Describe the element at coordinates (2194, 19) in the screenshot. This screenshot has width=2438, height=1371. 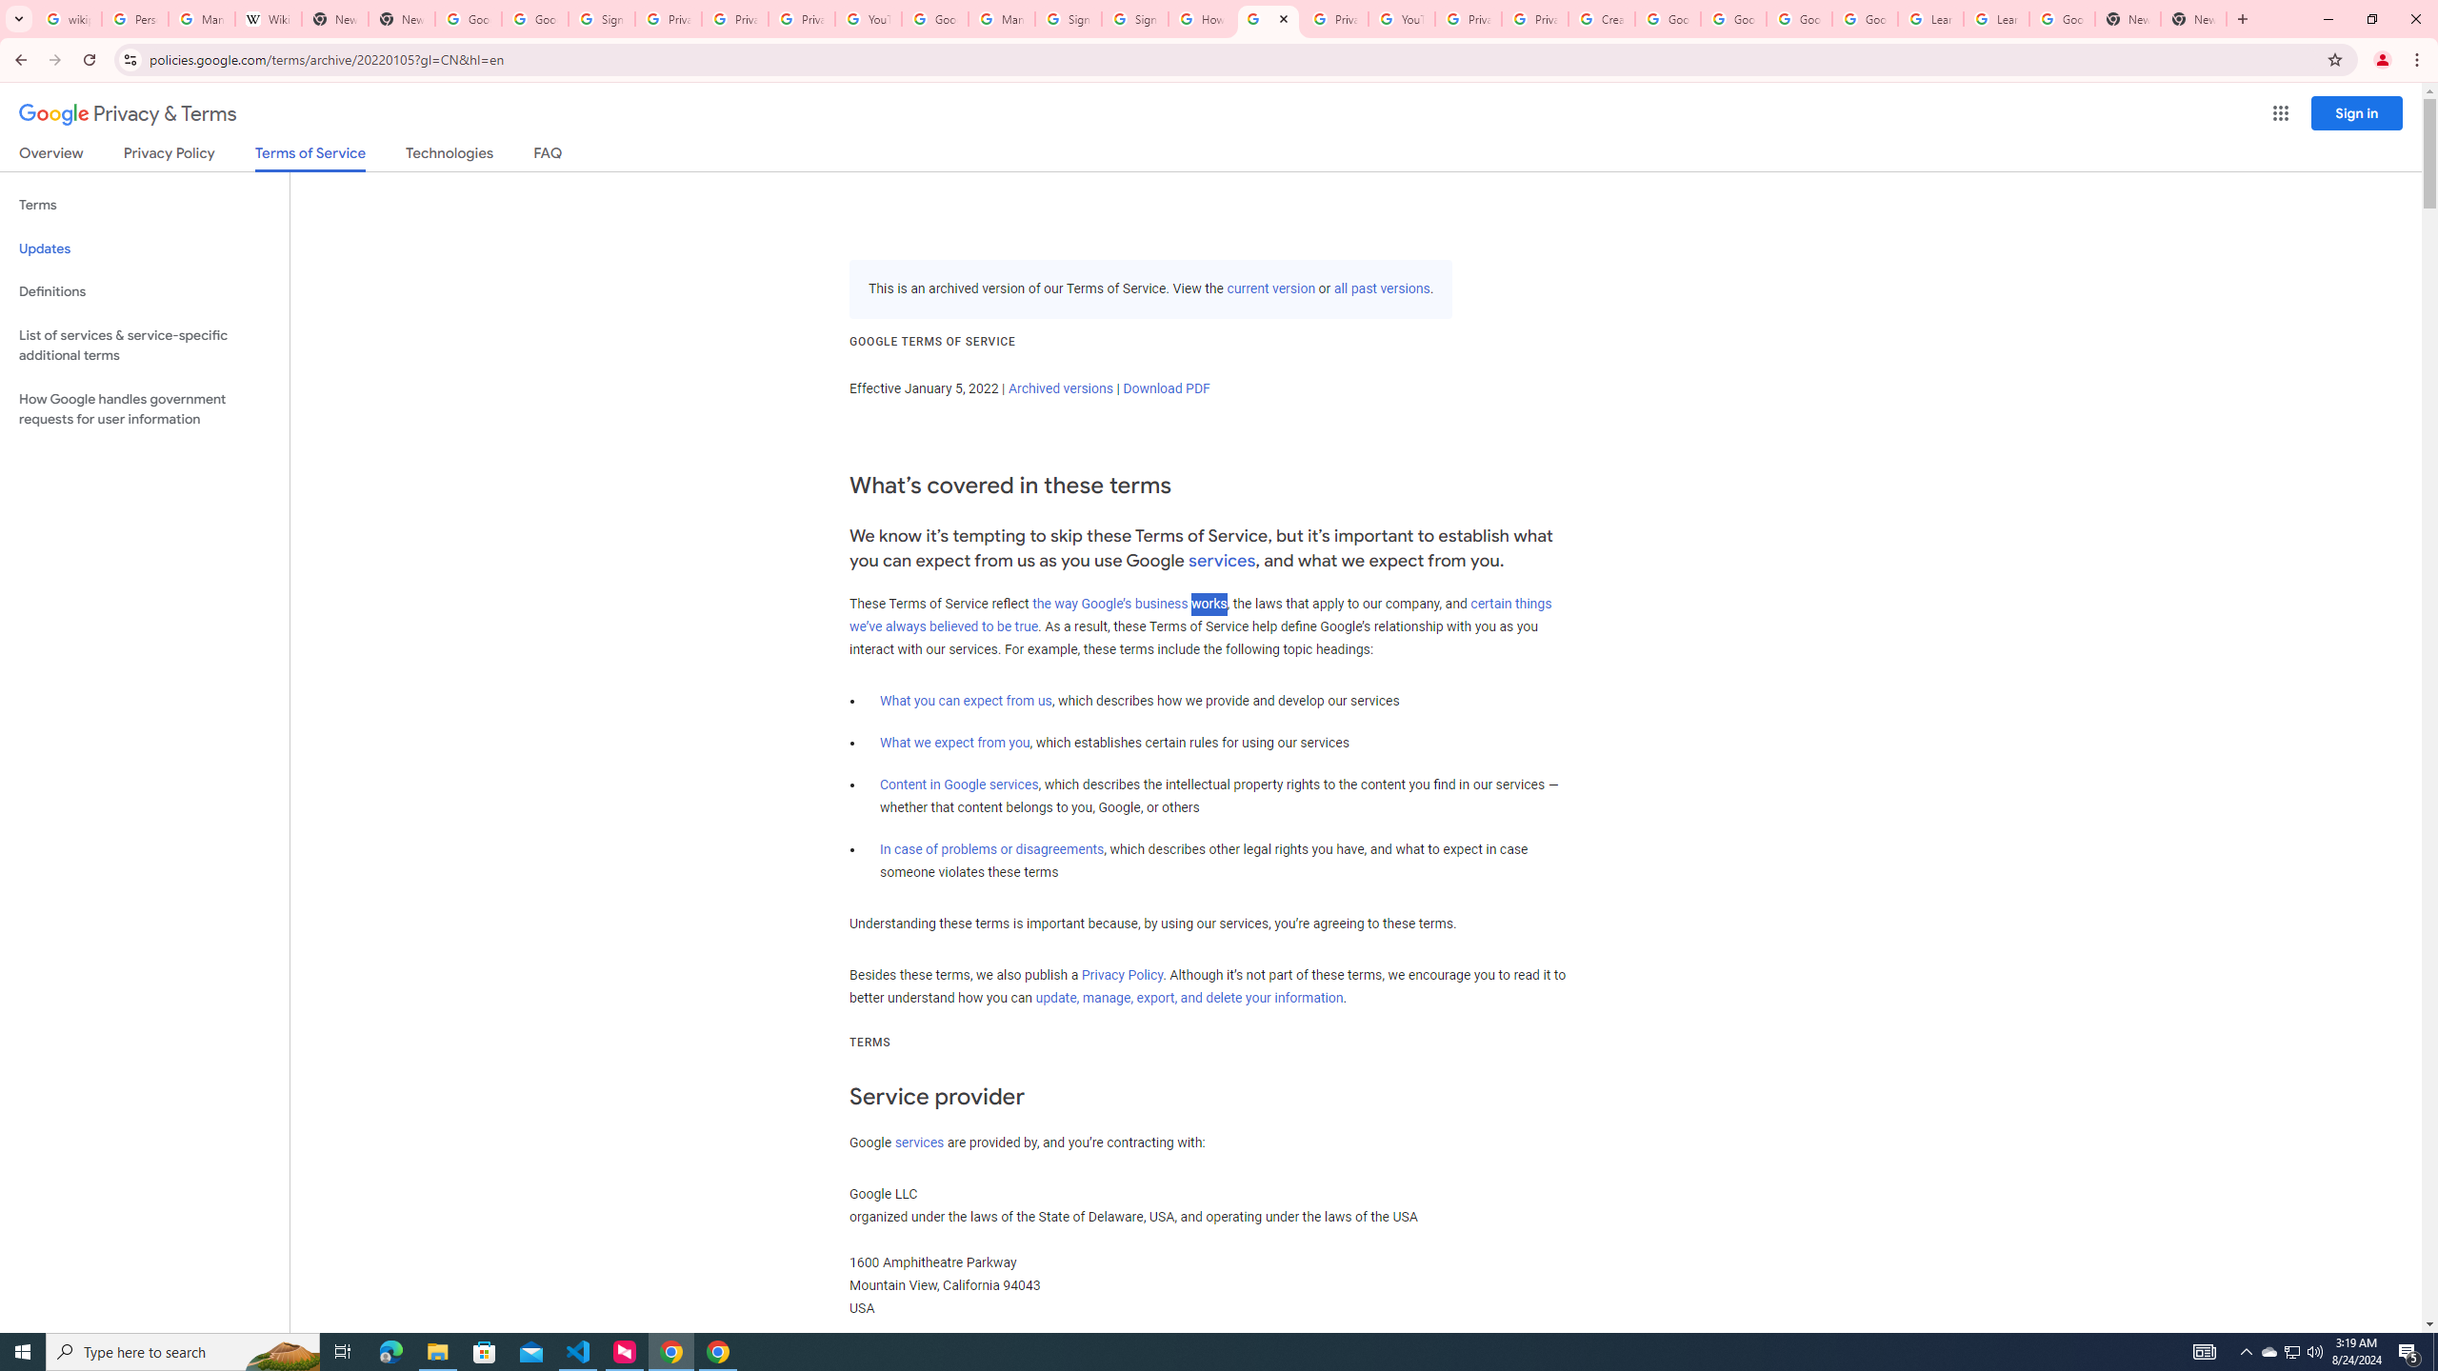
I see `New Tab` at that location.